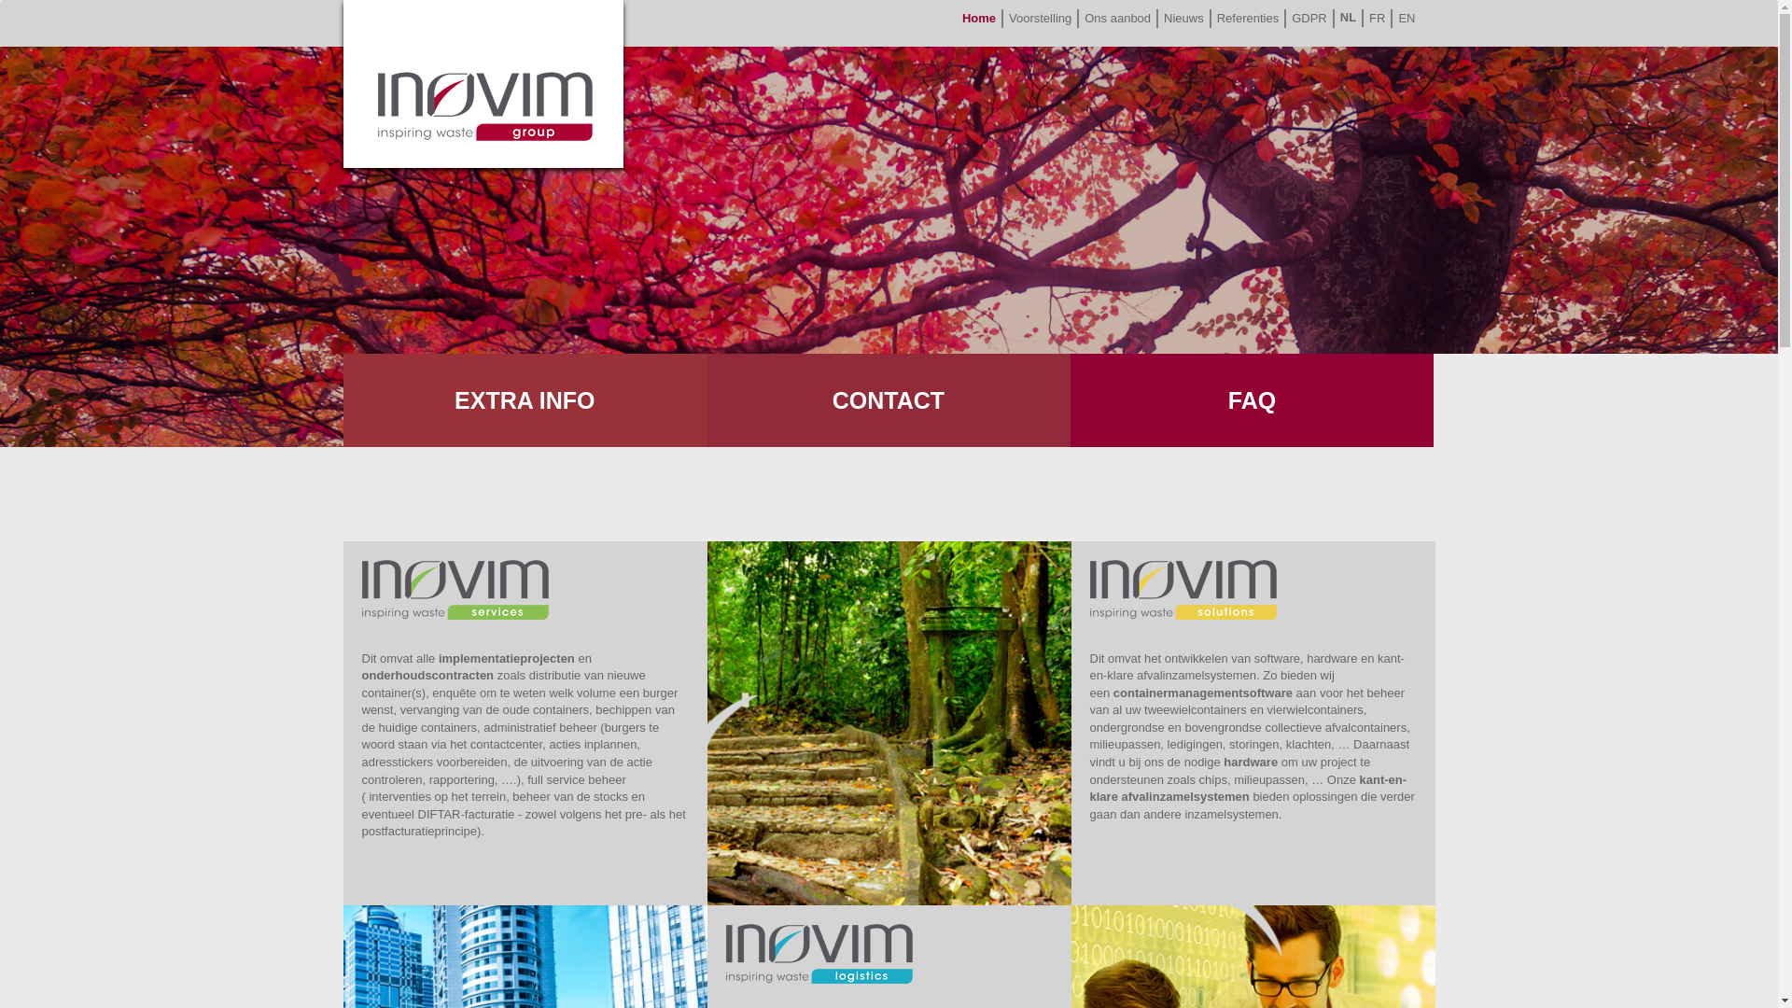 This screenshot has width=1792, height=1008. Describe the element at coordinates (980, 19) in the screenshot. I see `Home` at that location.